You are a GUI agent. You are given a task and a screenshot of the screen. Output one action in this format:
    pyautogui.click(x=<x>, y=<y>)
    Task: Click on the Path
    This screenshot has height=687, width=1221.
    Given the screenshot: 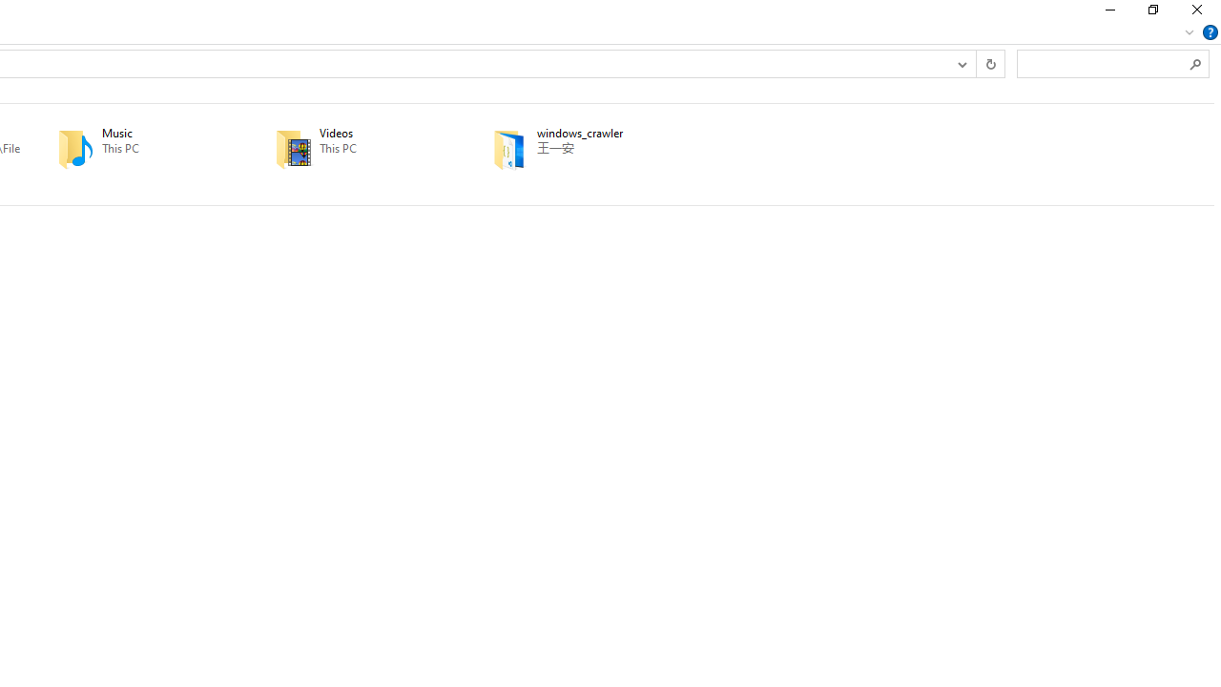 What is the action you would take?
    pyautogui.click(x=606, y=148)
    